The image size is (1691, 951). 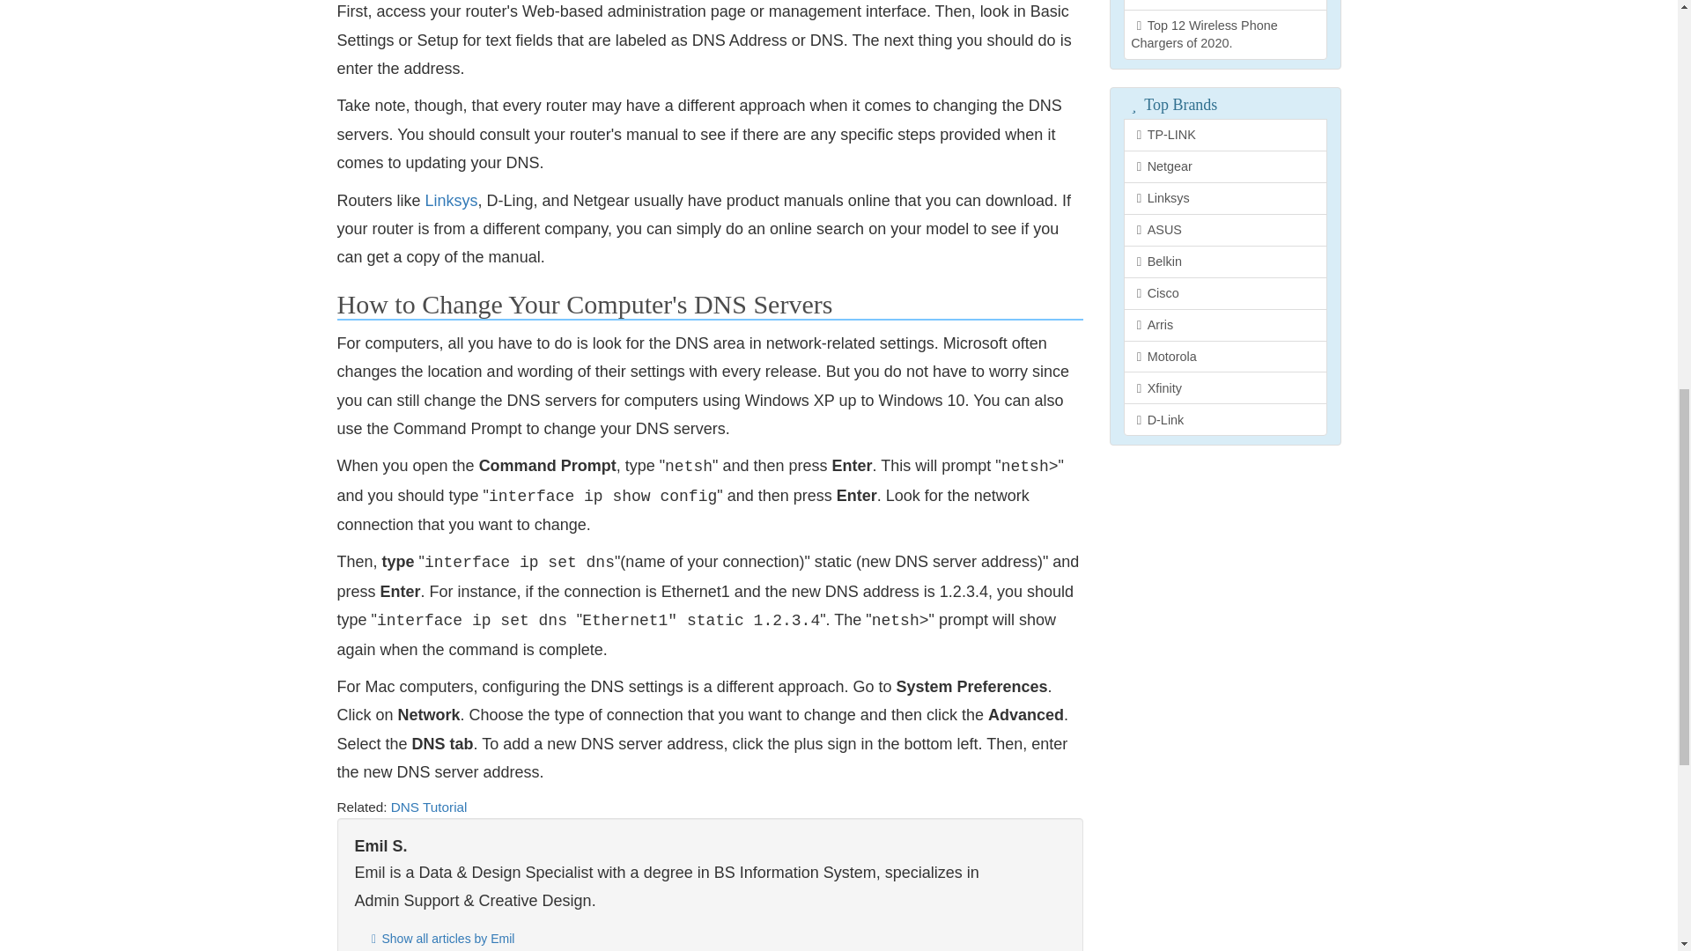 I want to click on DNS, so click(x=405, y=807).